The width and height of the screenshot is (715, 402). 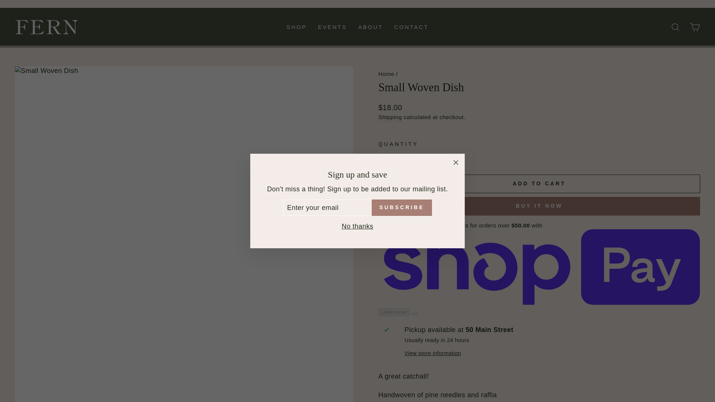 I want to click on Back to the frontpage, so click(x=386, y=74).